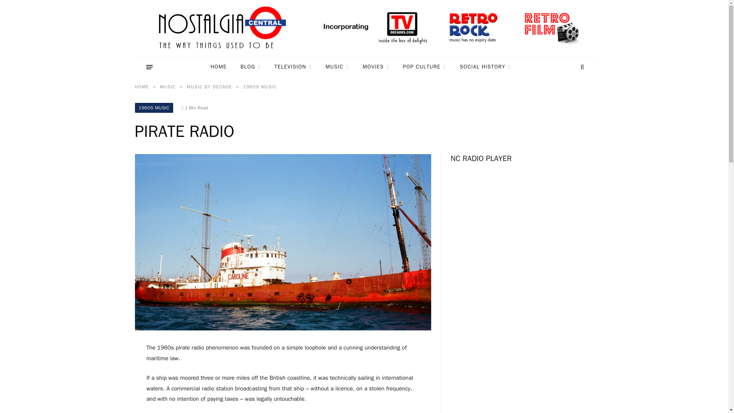 The height and width of the screenshot is (413, 734). I want to click on BLOG, so click(250, 67).